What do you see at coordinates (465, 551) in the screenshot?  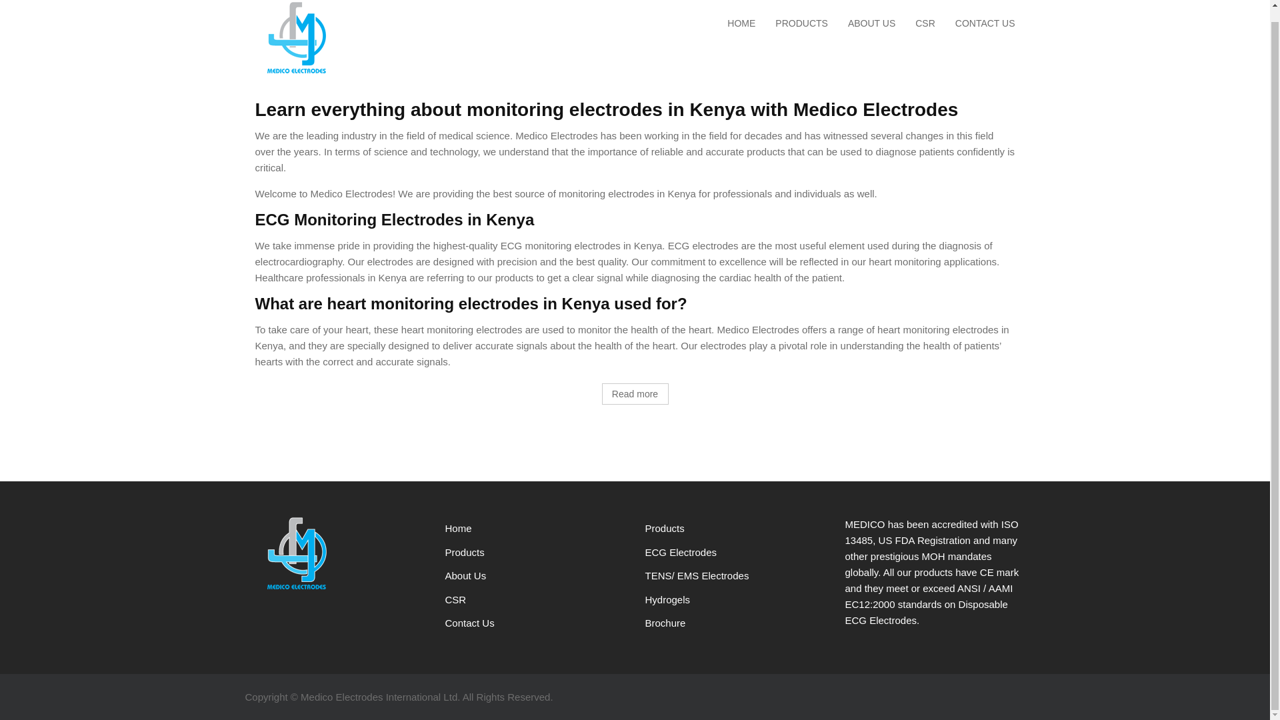 I see `Products` at bounding box center [465, 551].